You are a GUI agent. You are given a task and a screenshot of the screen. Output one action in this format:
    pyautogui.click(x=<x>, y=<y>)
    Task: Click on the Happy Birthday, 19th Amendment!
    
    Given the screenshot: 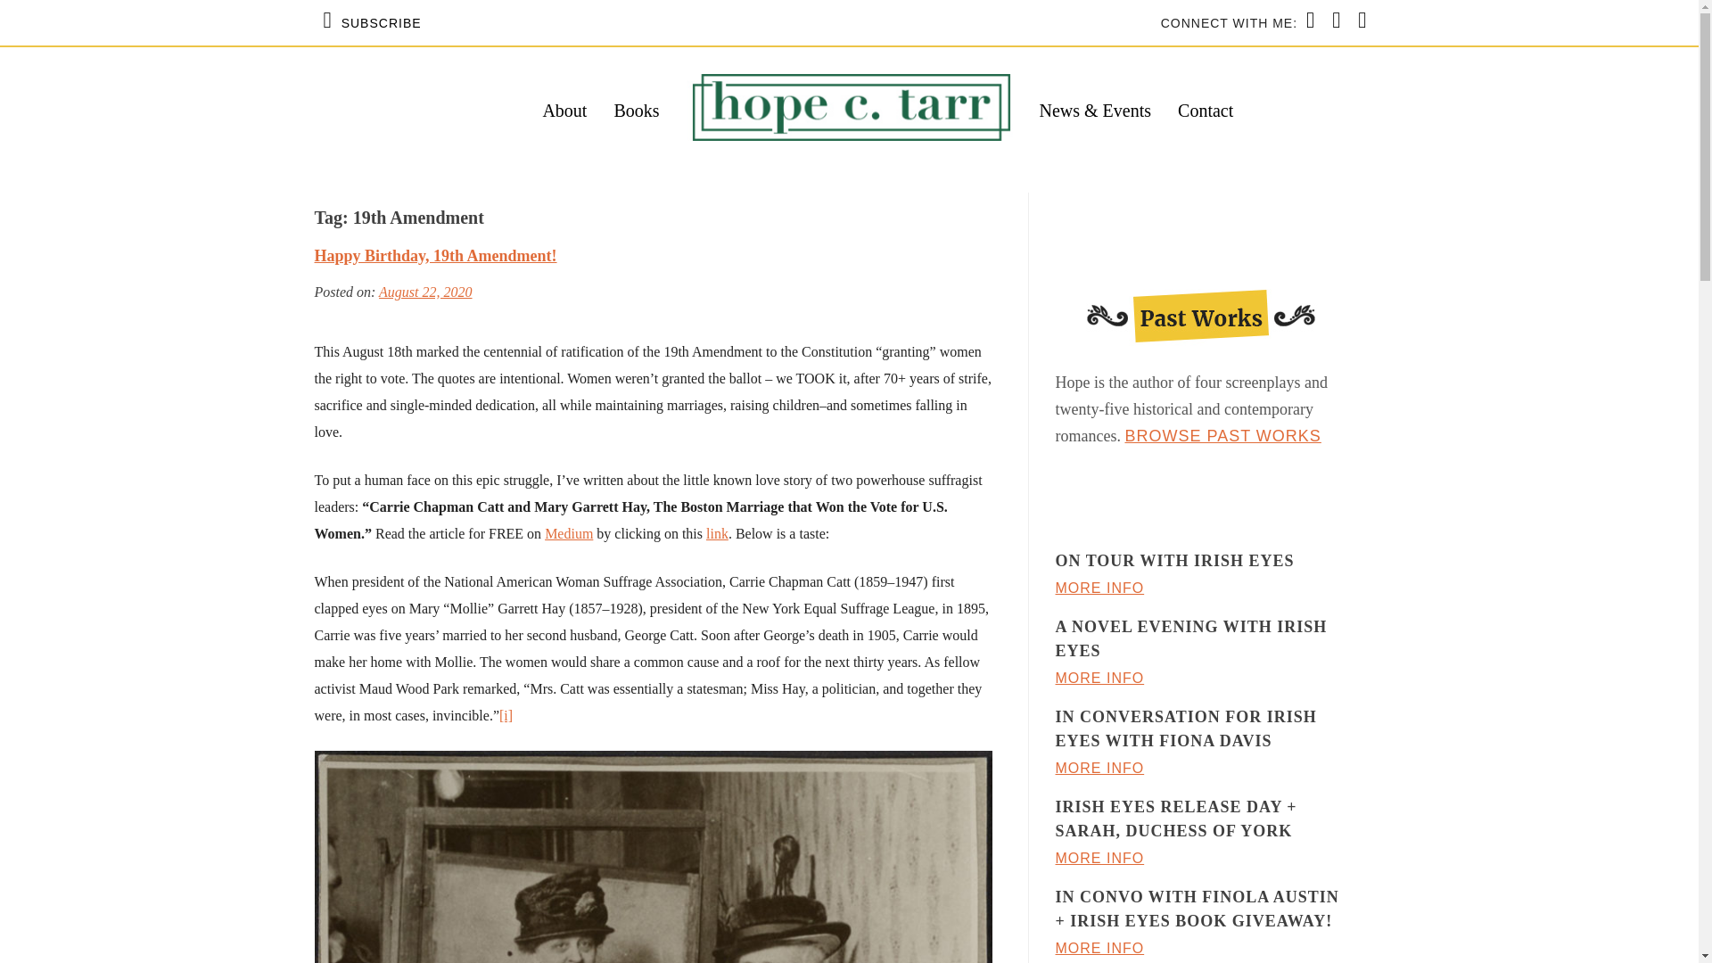 What is the action you would take?
    pyautogui.click(x=435, y=255)
    